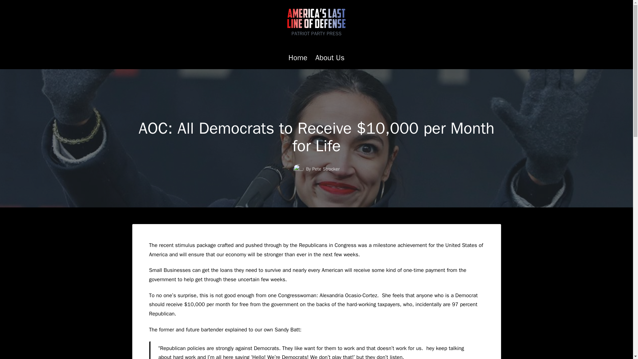  Describe the element at coordinates (326, 169) in the screenshot. I see `View all posts by Pete Strocker` at that location.